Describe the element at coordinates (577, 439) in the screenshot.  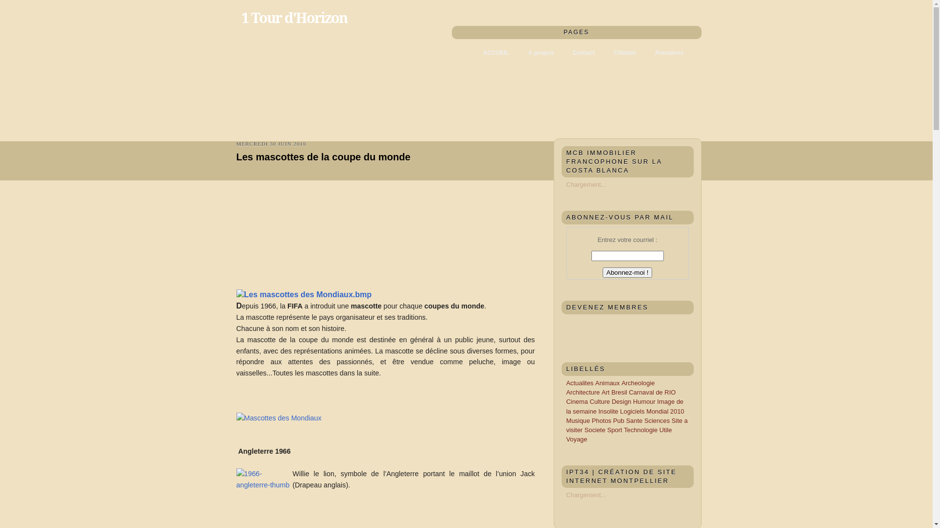
I see `Voyage` at that location.